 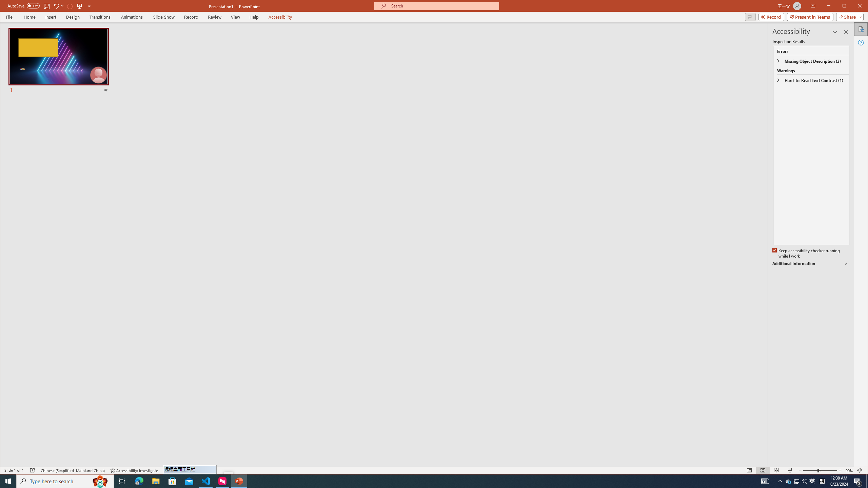 What do you see at coordinates (164, 17) in the screenshot?
I see `Slide Show` at bounding box center [164, 17].